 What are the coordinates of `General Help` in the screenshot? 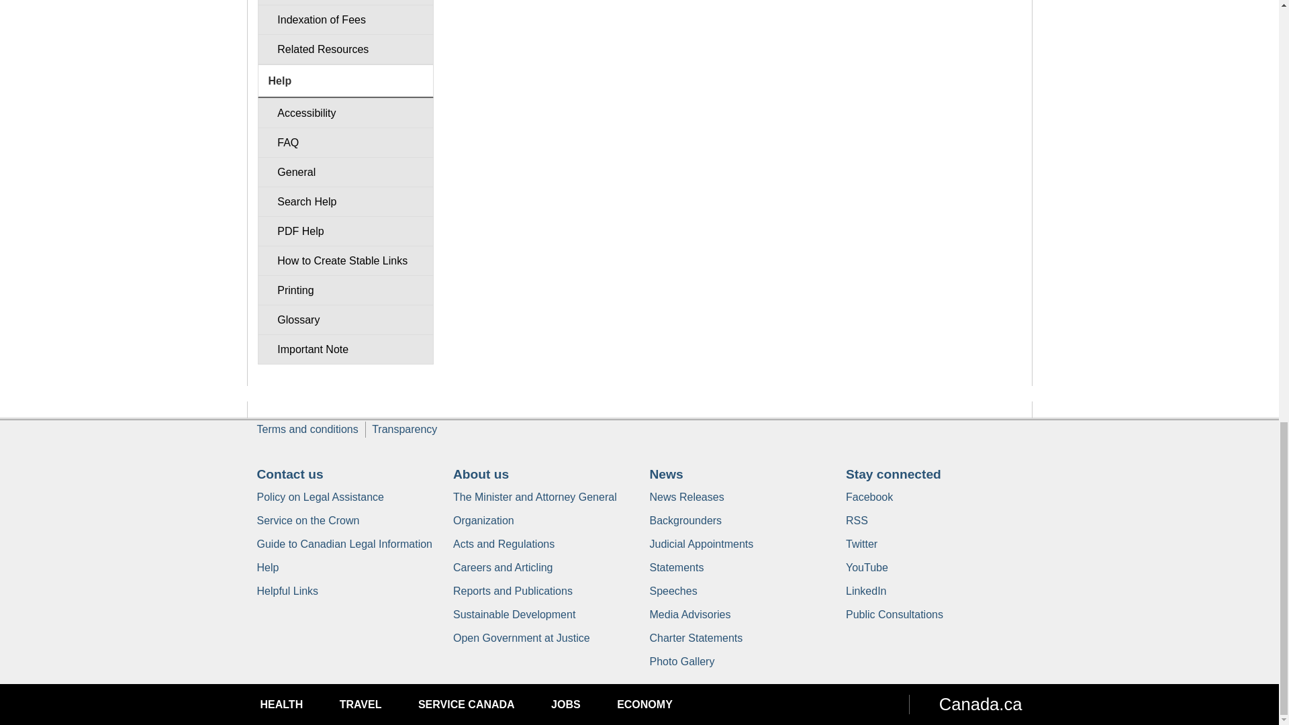 It's located at (345, 172).